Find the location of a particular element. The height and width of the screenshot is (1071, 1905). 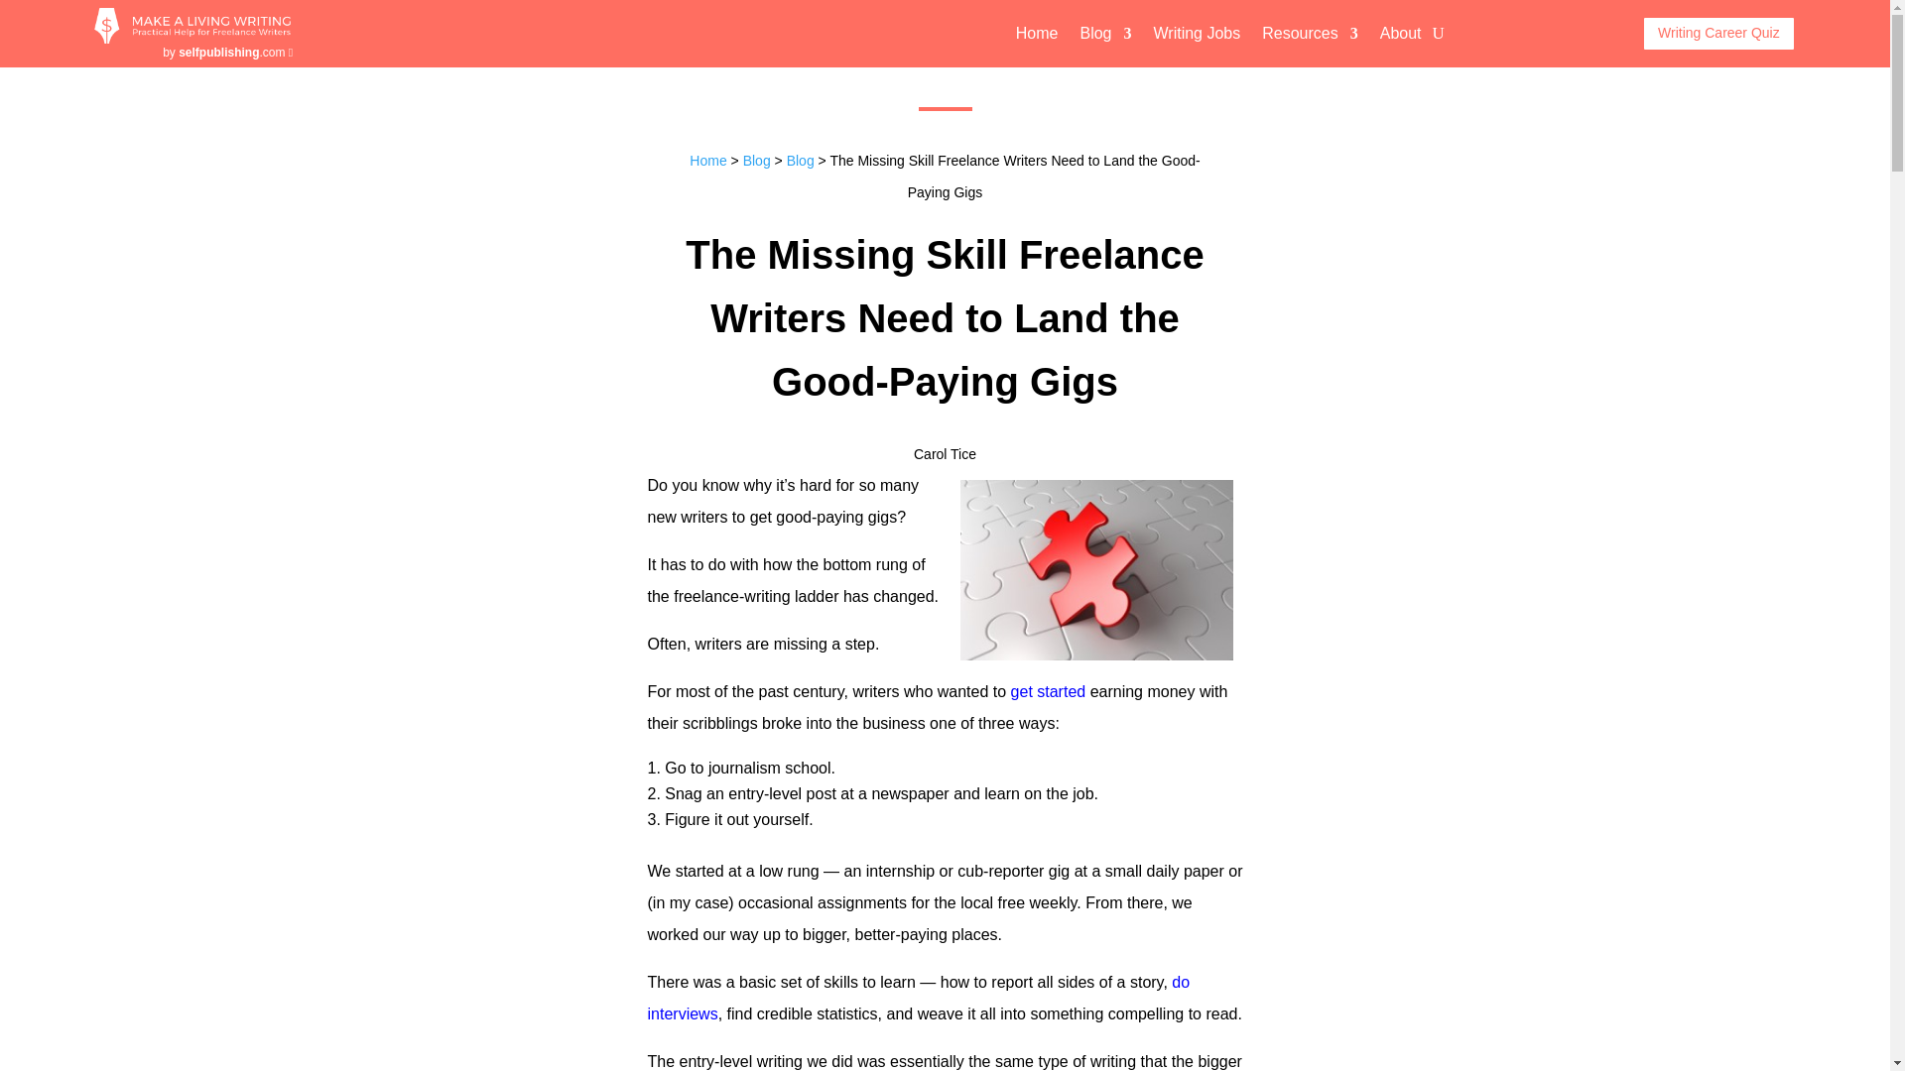

Resources is located at coordinates (1309, 36).